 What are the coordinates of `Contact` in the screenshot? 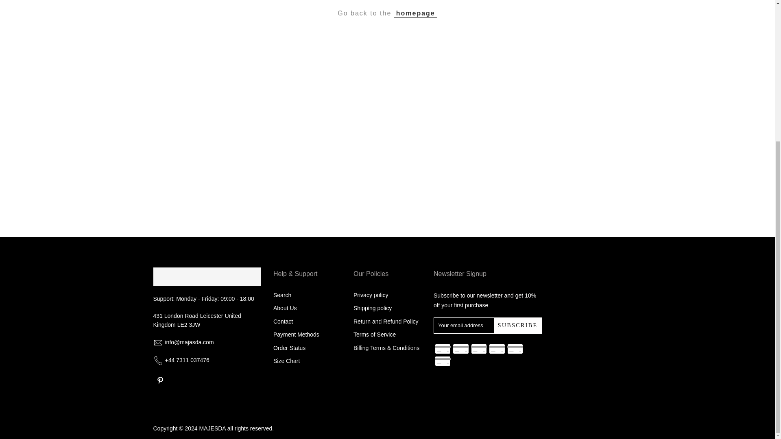 It's located at (283, 322).